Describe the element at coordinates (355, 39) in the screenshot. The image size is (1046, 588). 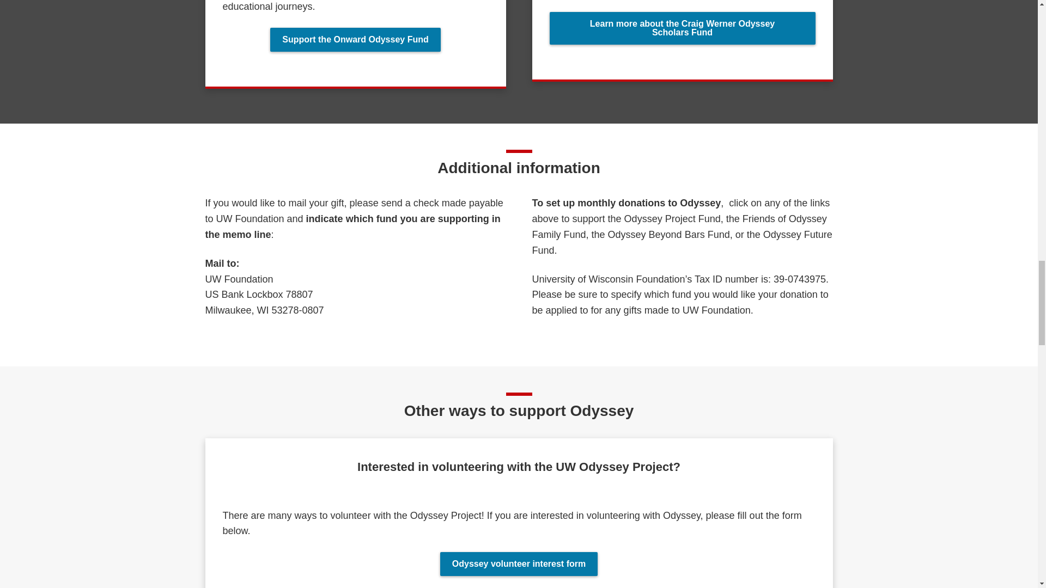
I see `Support the Onward Odyssey Fund` at that location.